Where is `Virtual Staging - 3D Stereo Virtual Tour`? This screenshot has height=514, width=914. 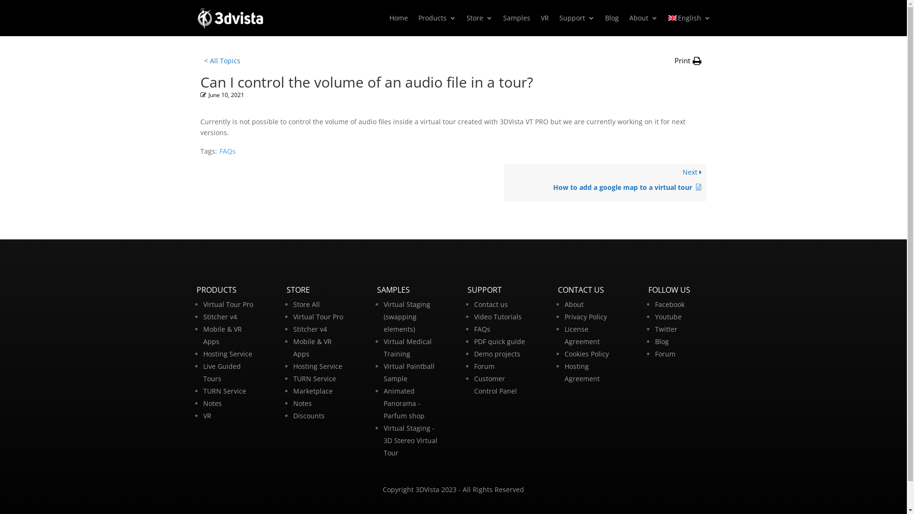 Virtual Staging - 3D Stereo Virtual Tour is located at coordinates (410, 441).